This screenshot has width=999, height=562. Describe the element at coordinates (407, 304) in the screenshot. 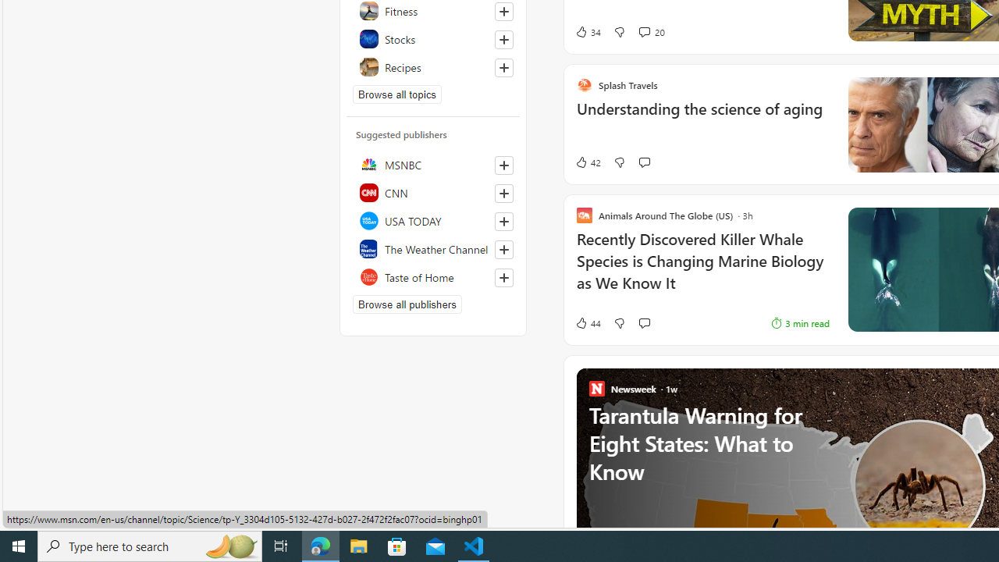

I see `Browse all publishers` at that location.